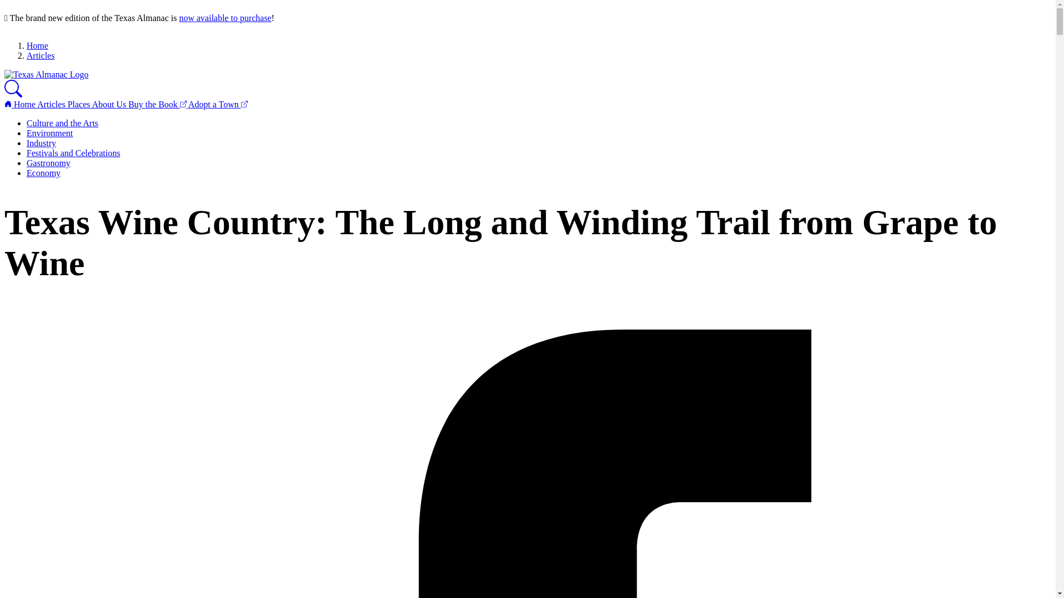  Describe the element at coordinates (41, 143) in the screenshot. I see `Industry` at that location.